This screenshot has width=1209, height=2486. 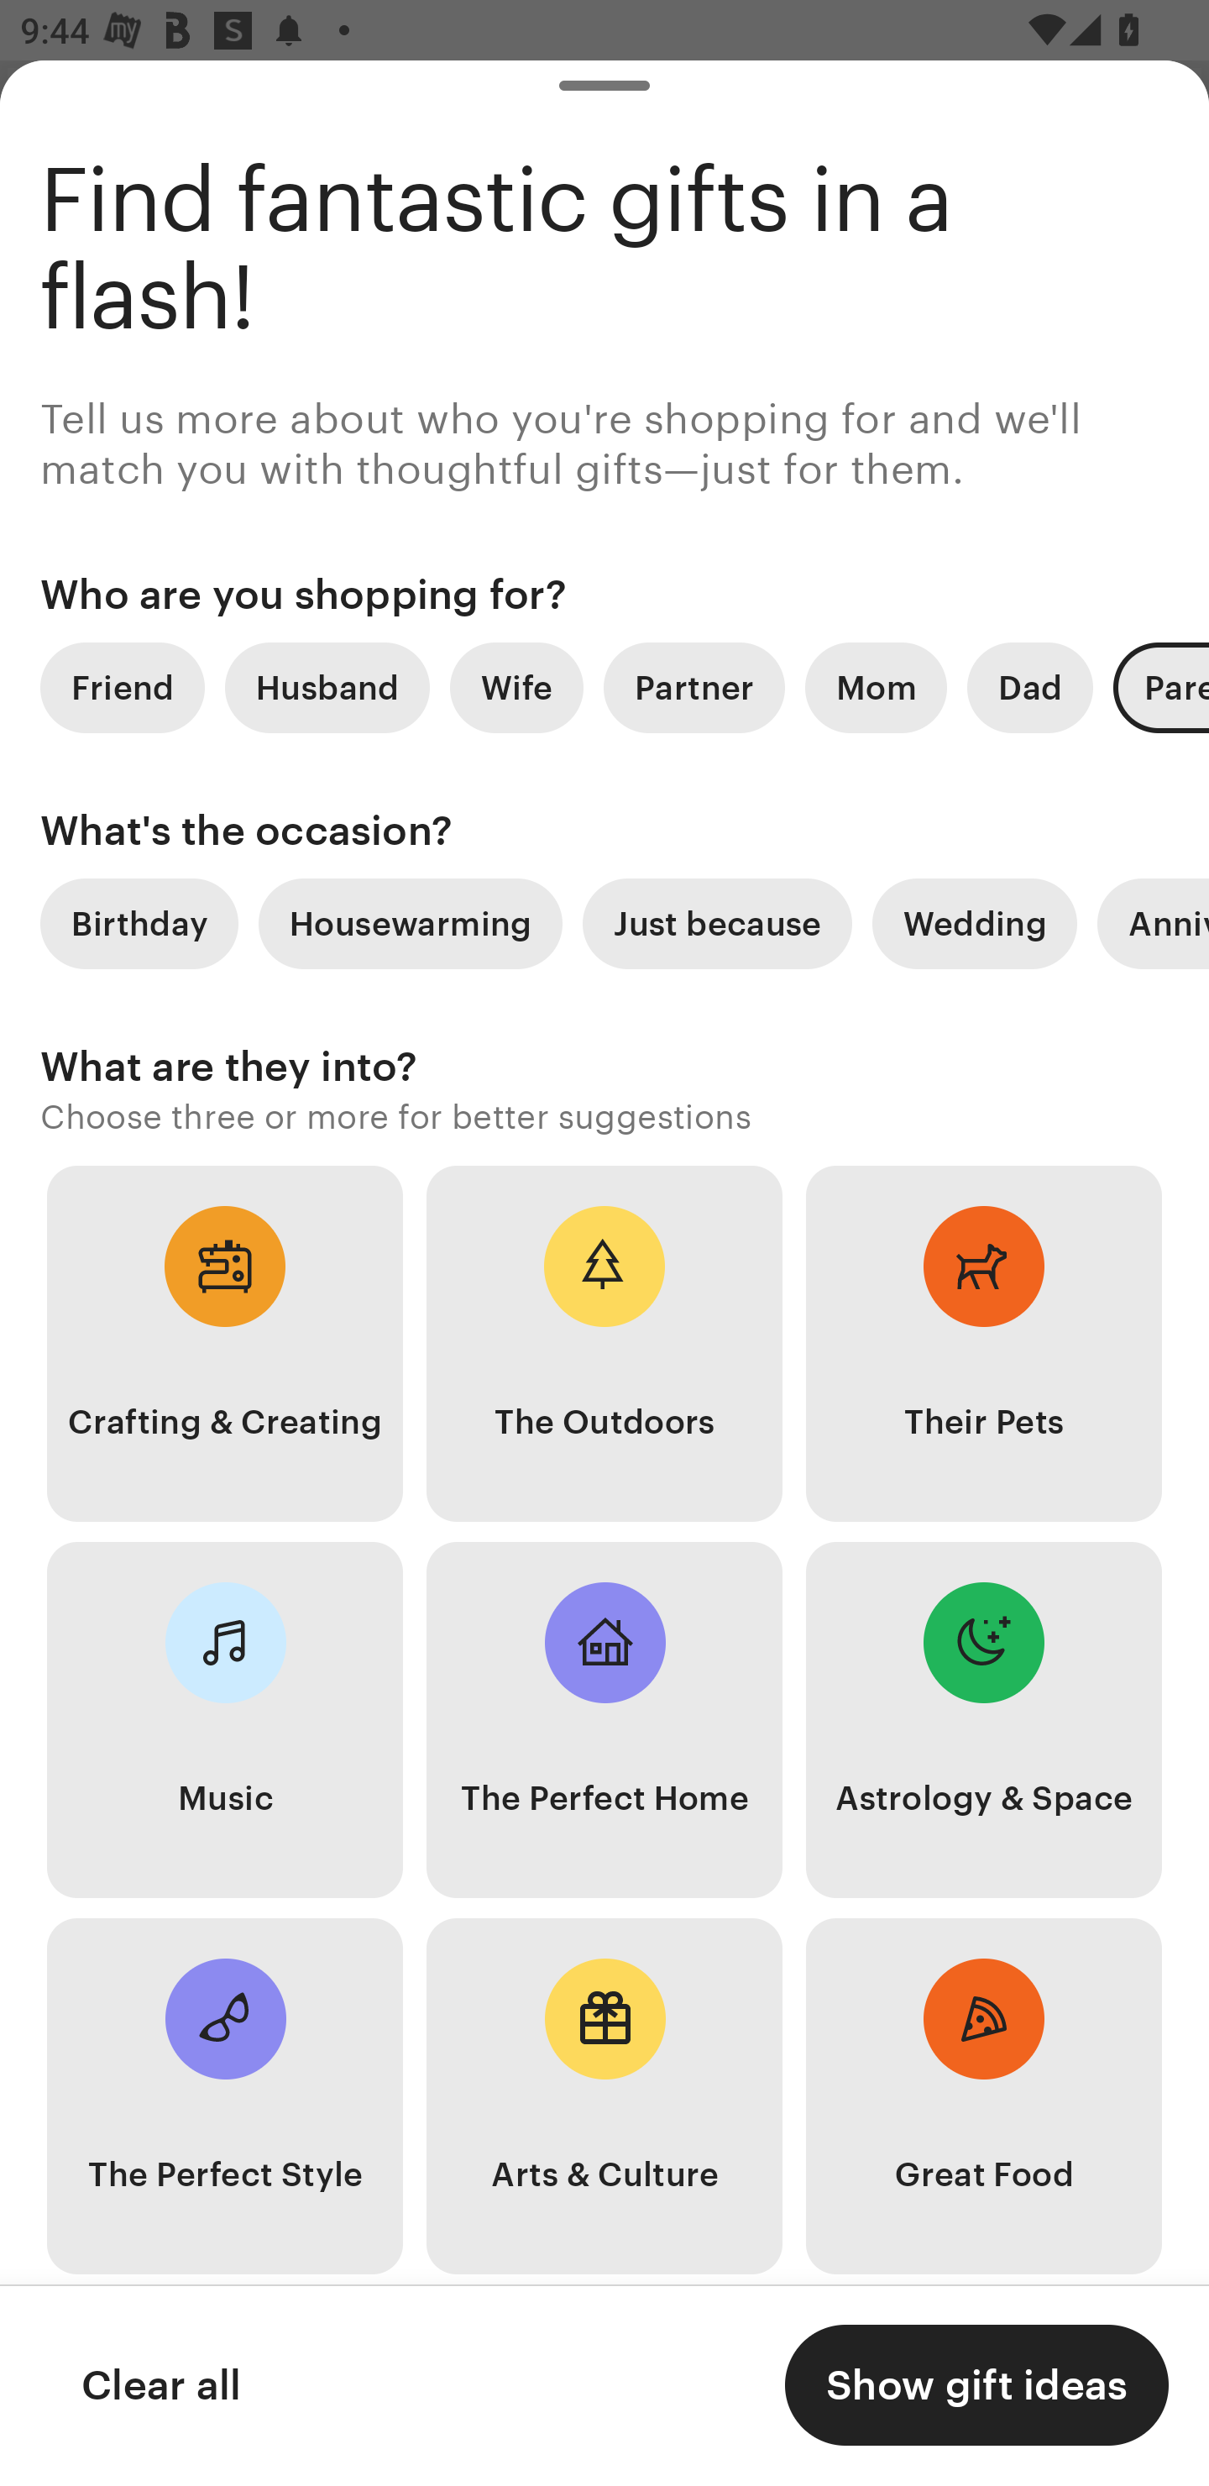 I want to click on The Perfect Style, so click(x=225, y=2096).